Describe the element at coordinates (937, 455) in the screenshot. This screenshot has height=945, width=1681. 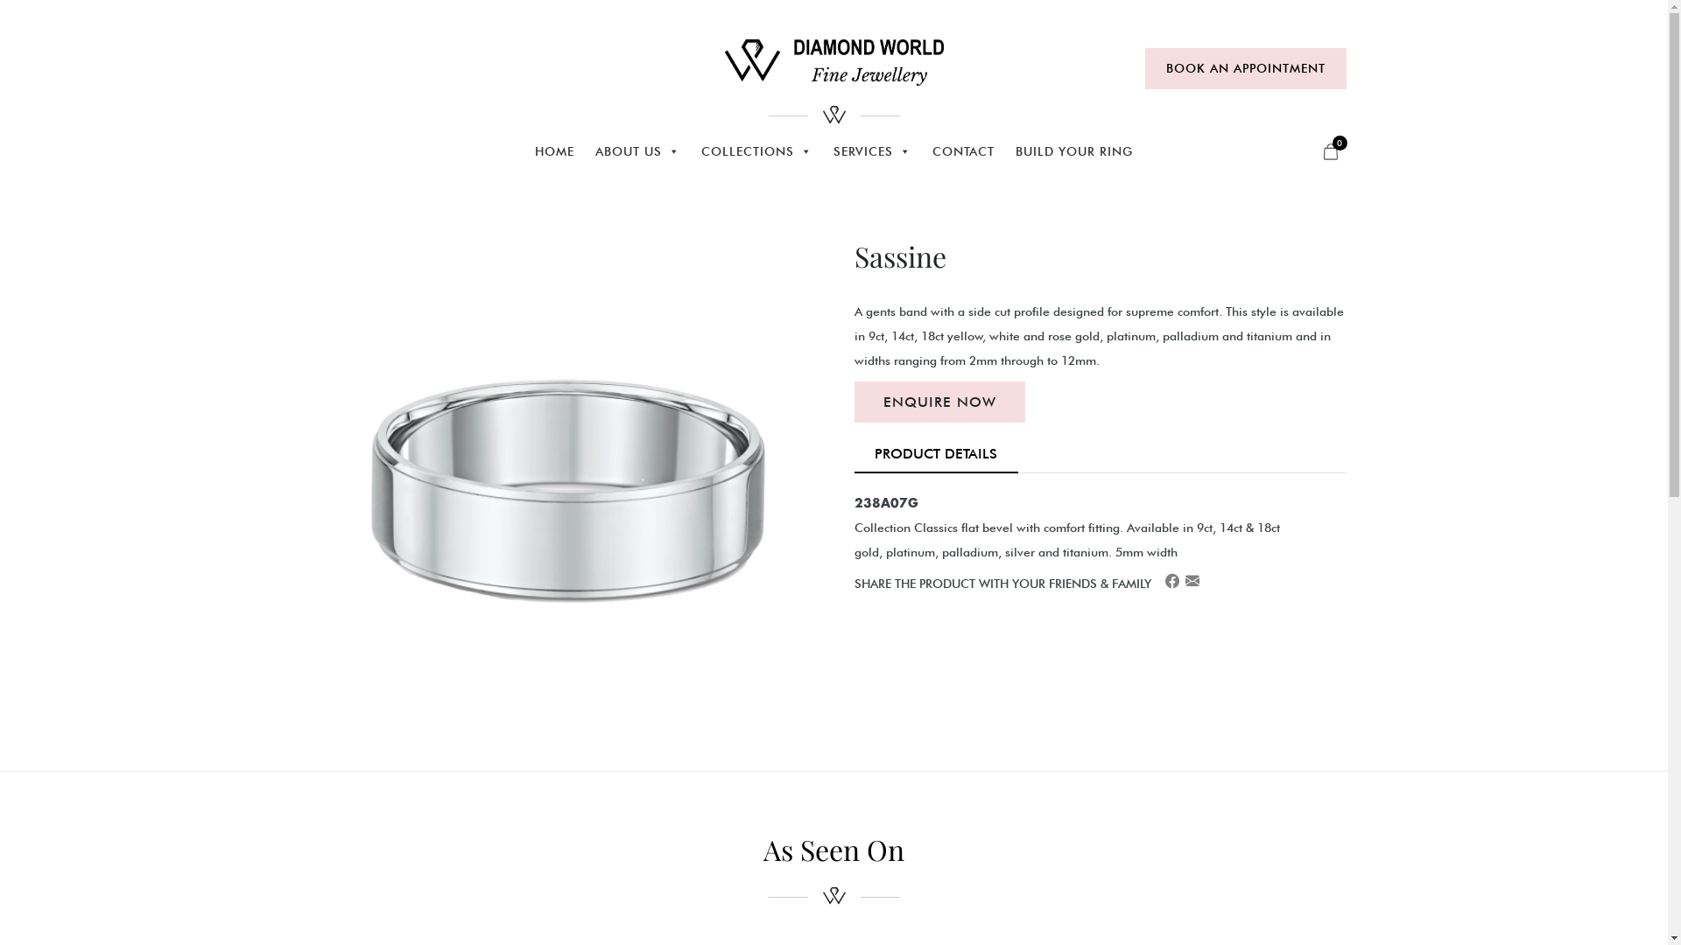
I see `PRODUCT DETAILS` at that location.